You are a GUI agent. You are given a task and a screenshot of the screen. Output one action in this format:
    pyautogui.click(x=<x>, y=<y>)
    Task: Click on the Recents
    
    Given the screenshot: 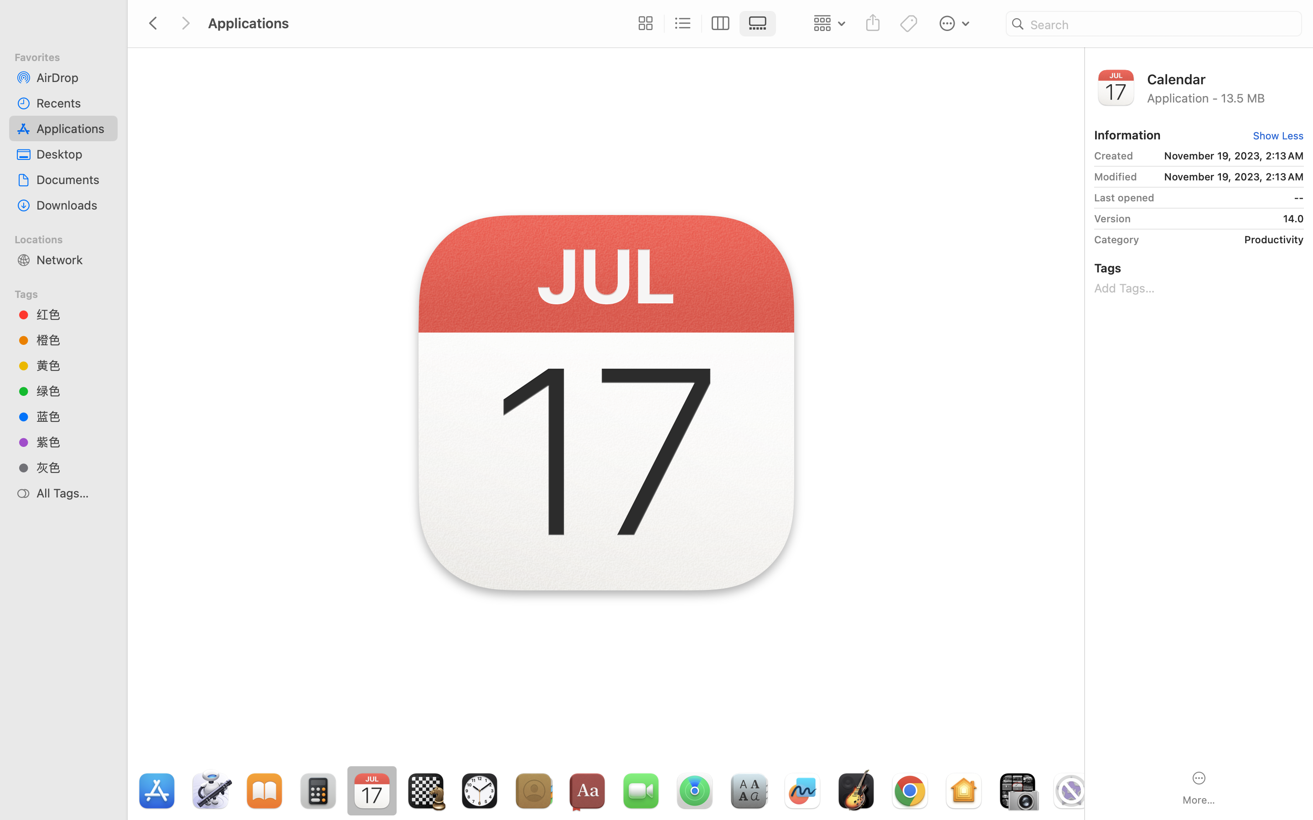 What is the action you would take?
    pyautogui.click(x=73, y=103)
    